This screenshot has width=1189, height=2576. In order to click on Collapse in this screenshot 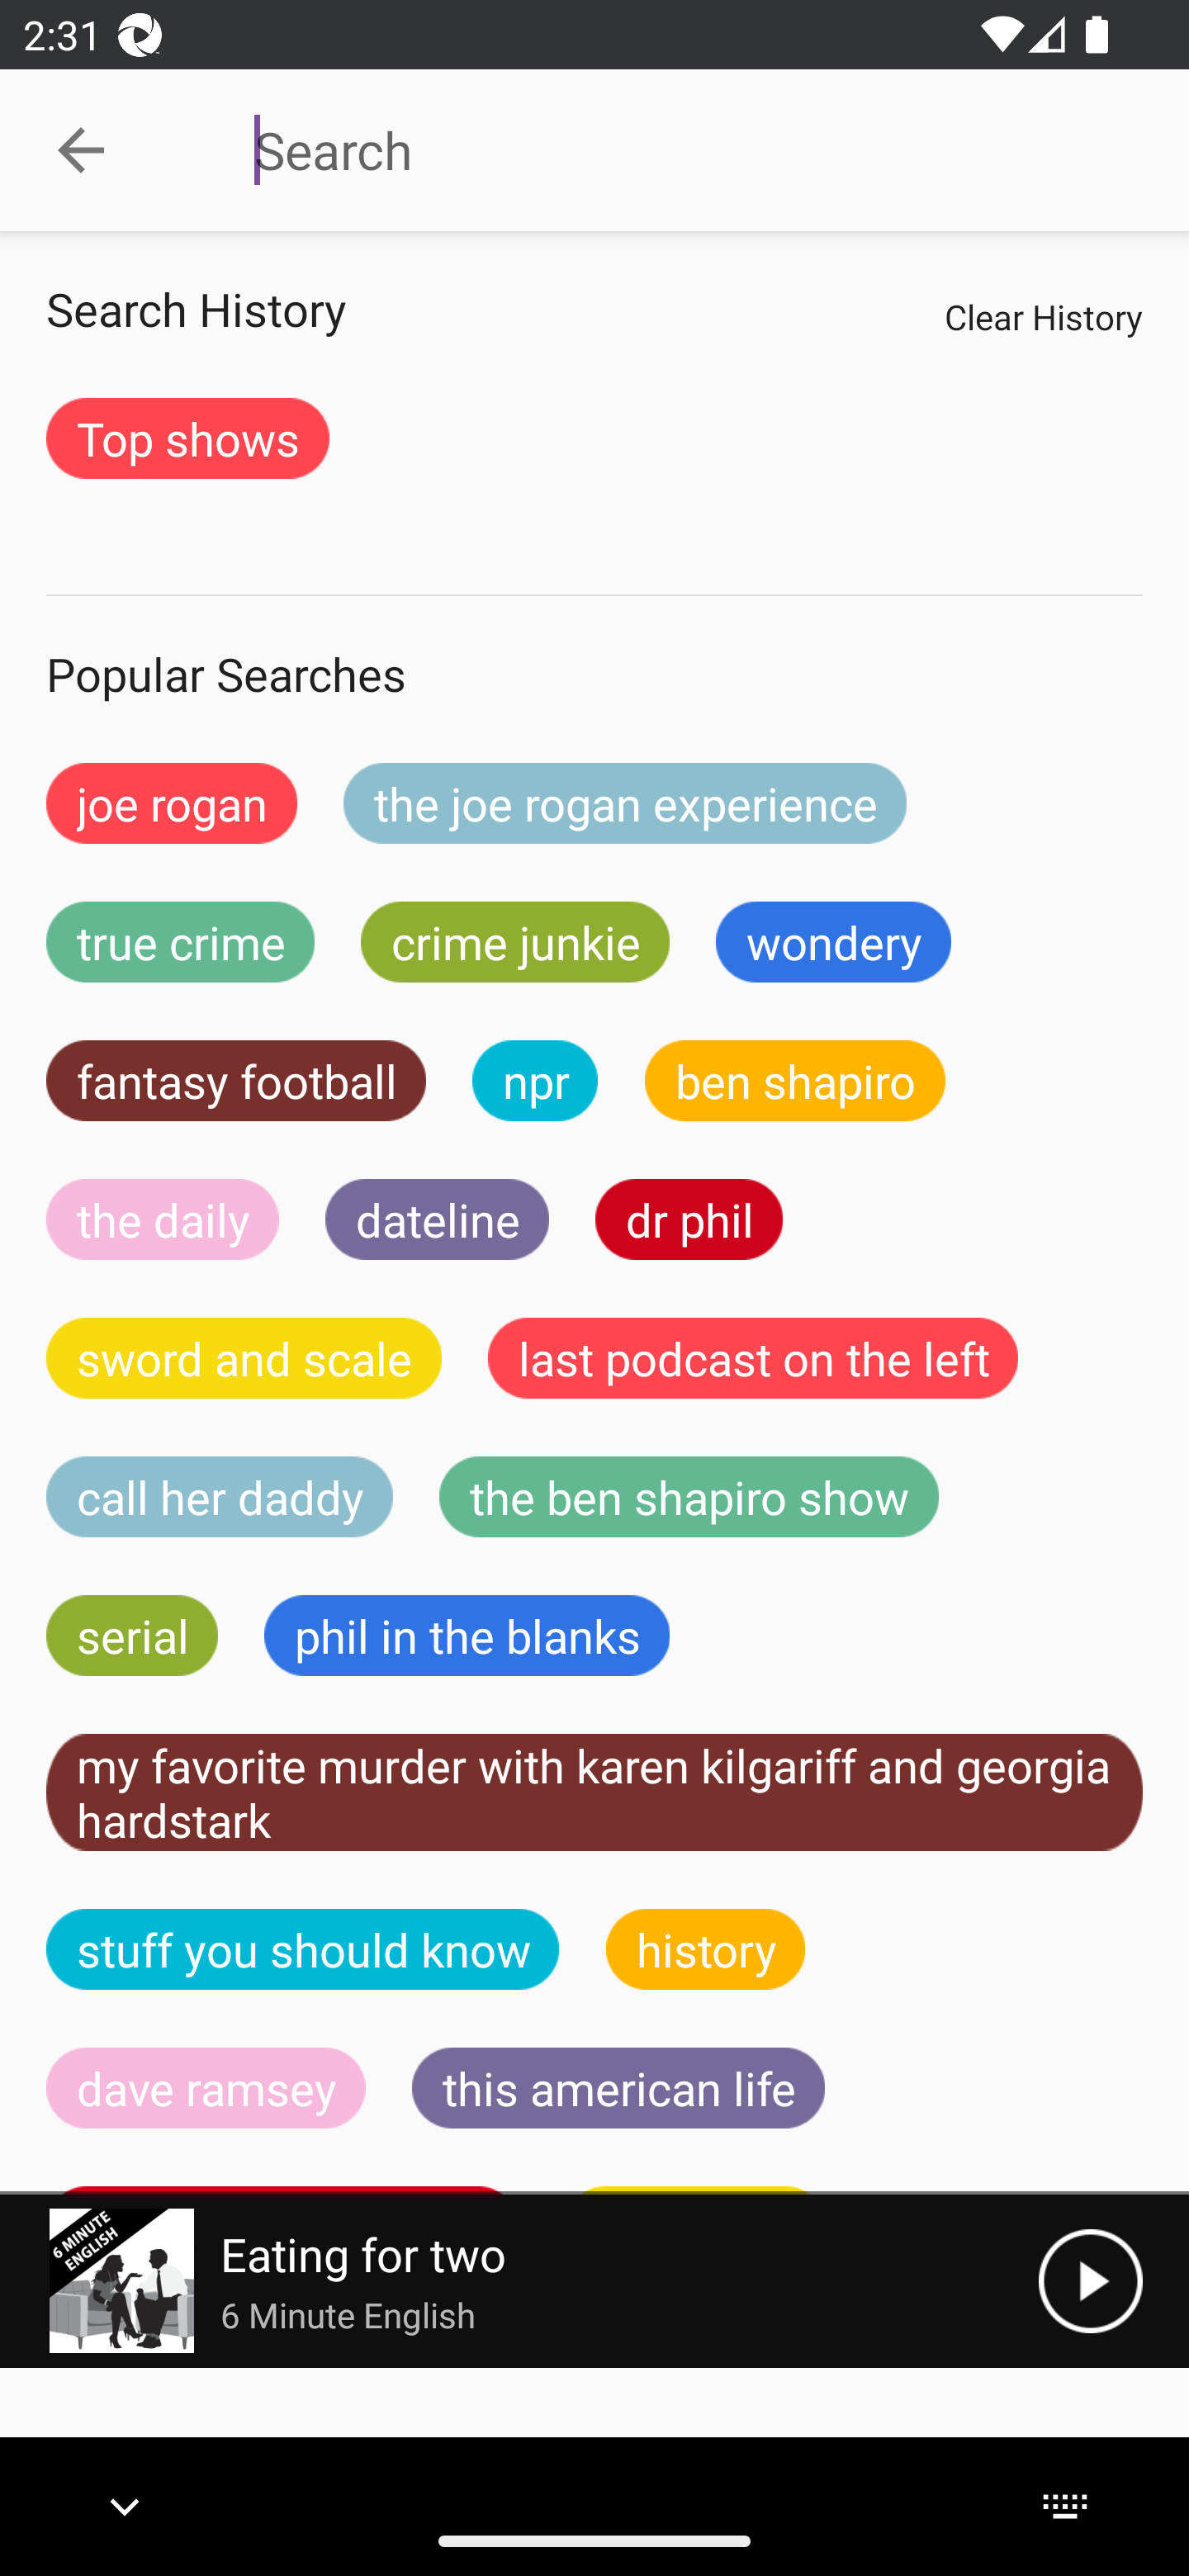, I will do `click(81, 150)`.